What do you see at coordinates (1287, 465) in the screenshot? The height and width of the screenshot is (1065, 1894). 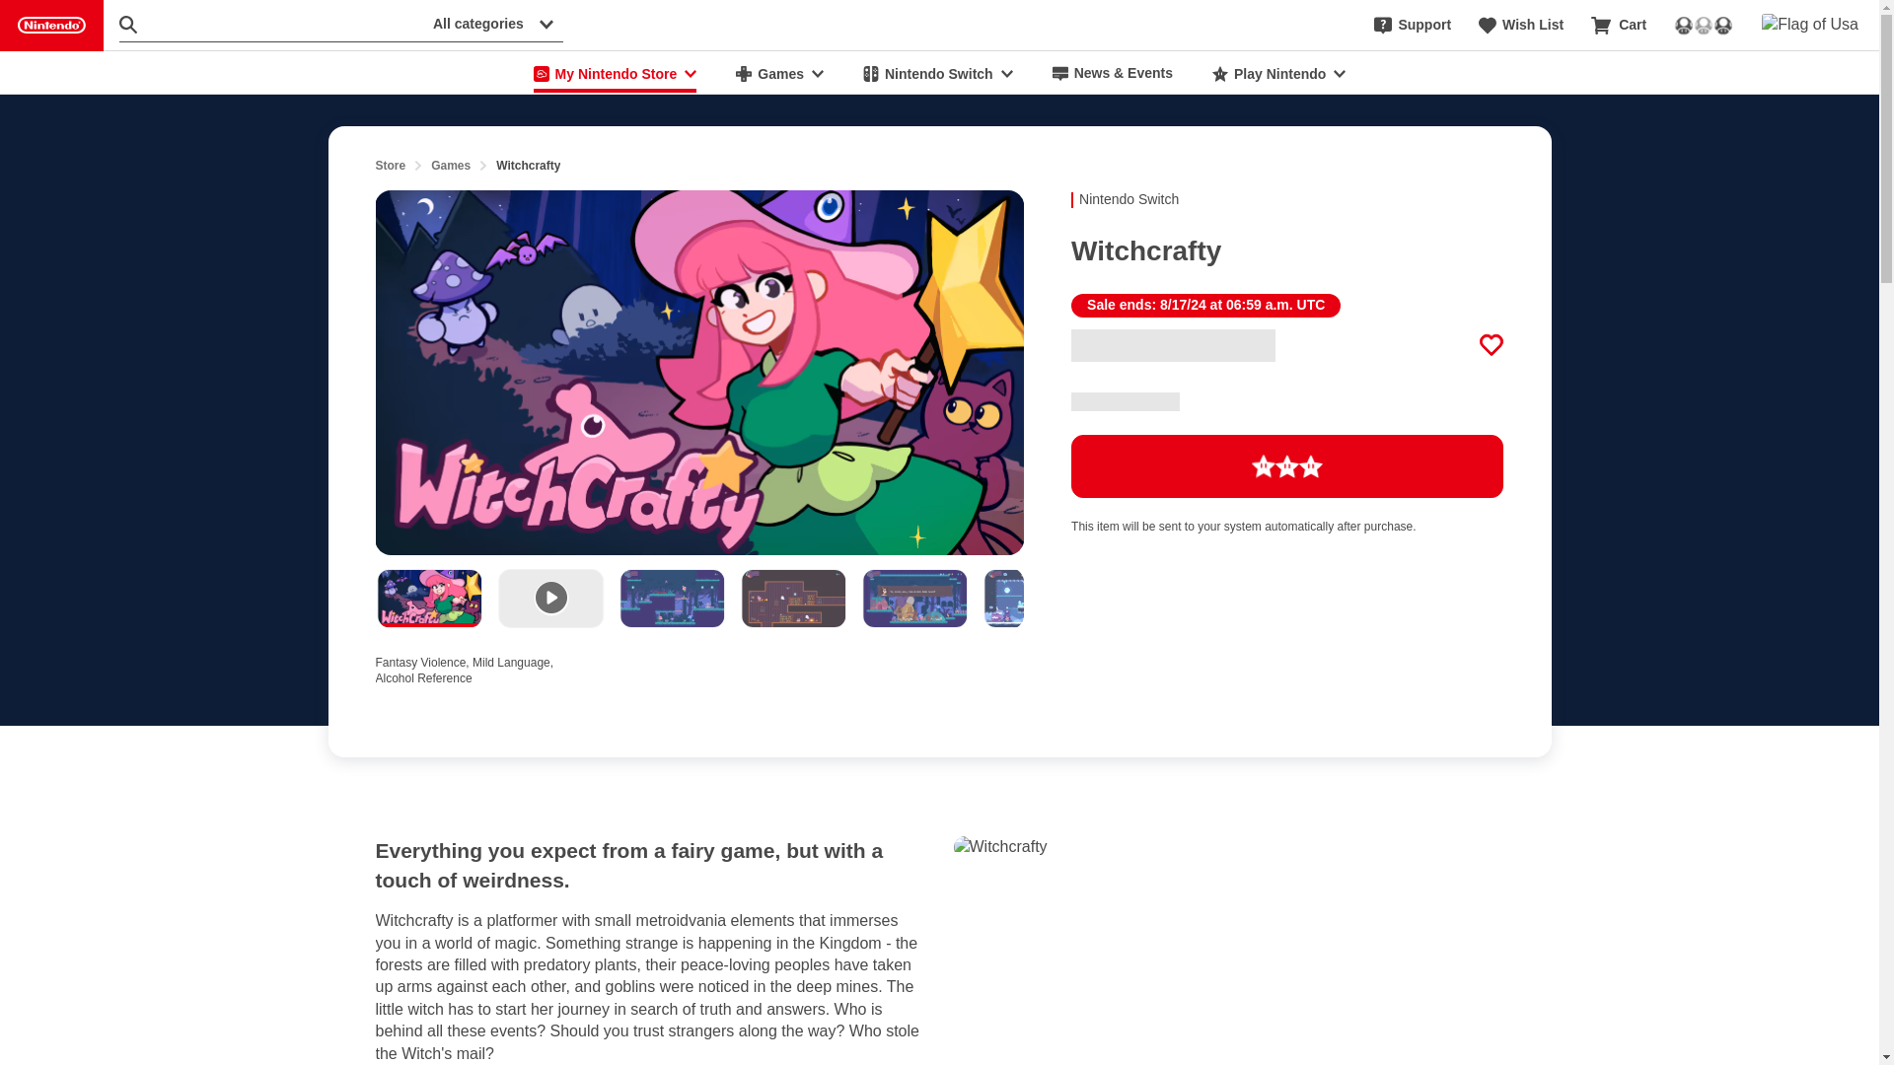 I see `Loading` at bounding box center [1287, 465].